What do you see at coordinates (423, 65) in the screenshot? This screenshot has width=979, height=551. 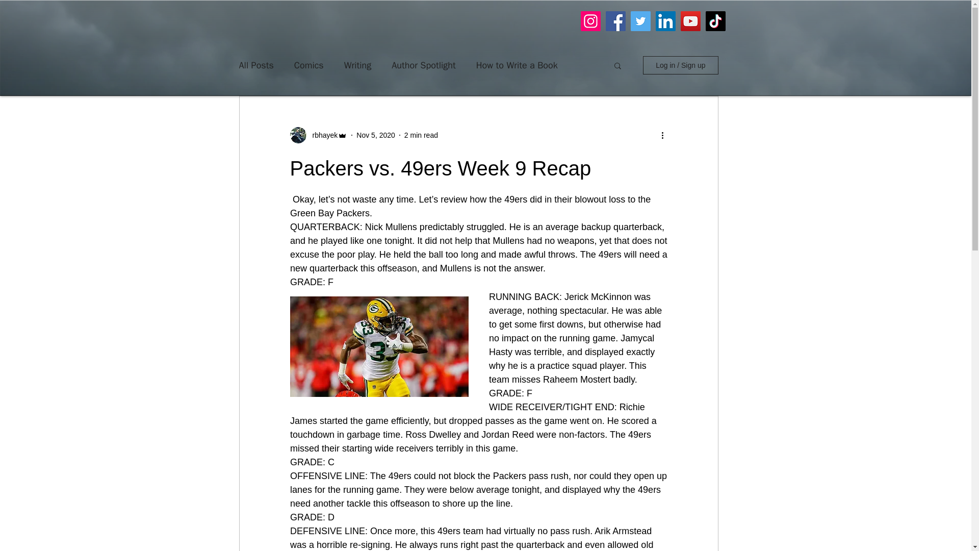 I see `Author Spotlight` at bounding box center [423, 65].